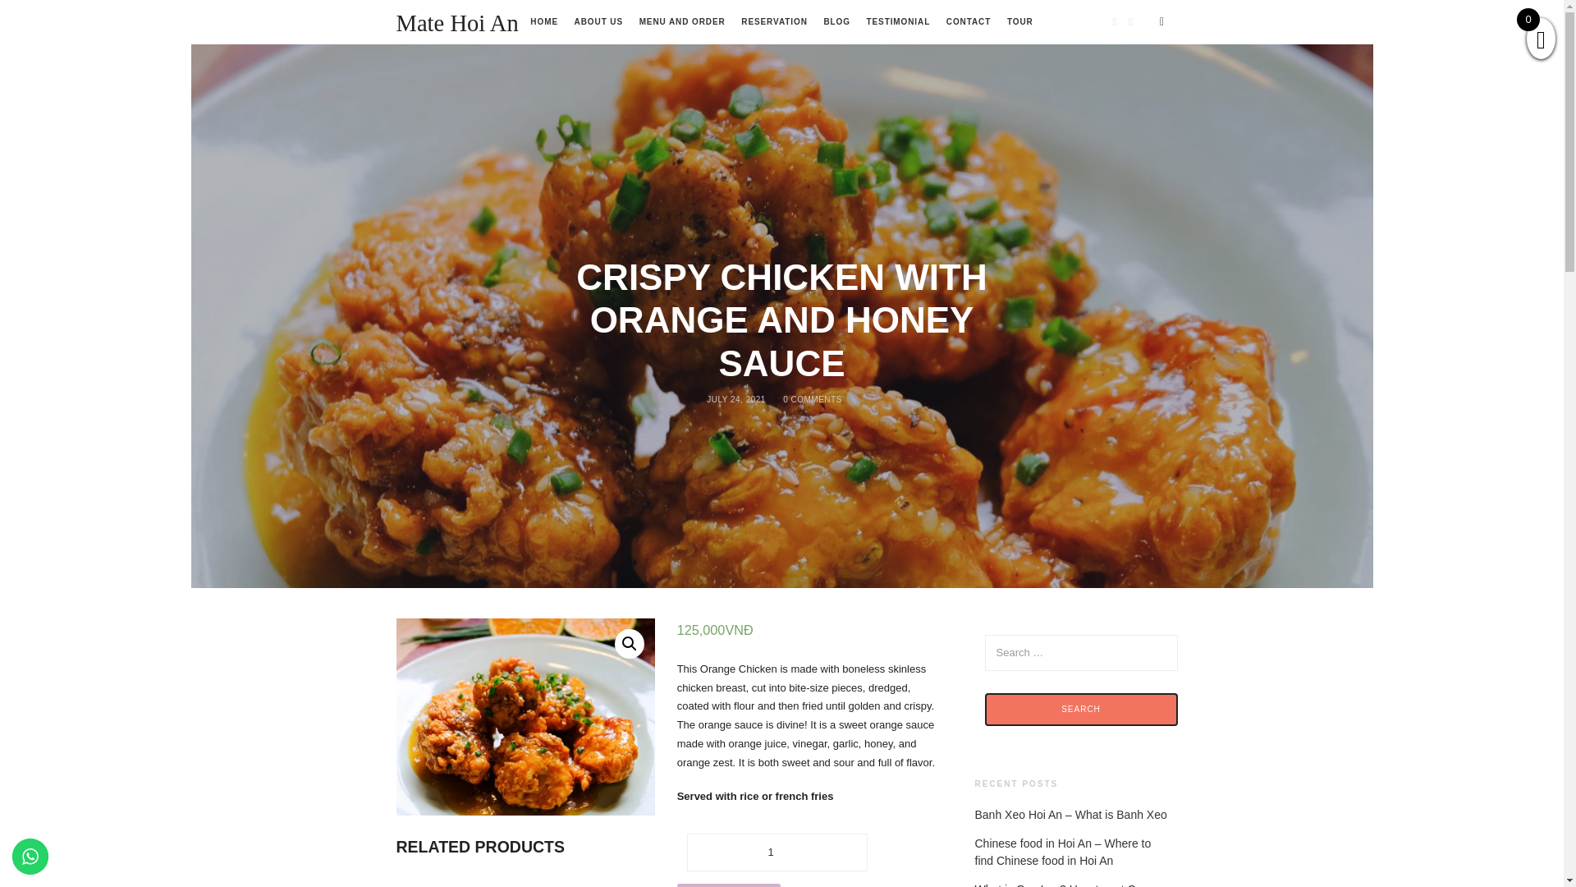 This screenshot has width=1576, height=887. I want to click on ABOUT US, so click(598, 22).